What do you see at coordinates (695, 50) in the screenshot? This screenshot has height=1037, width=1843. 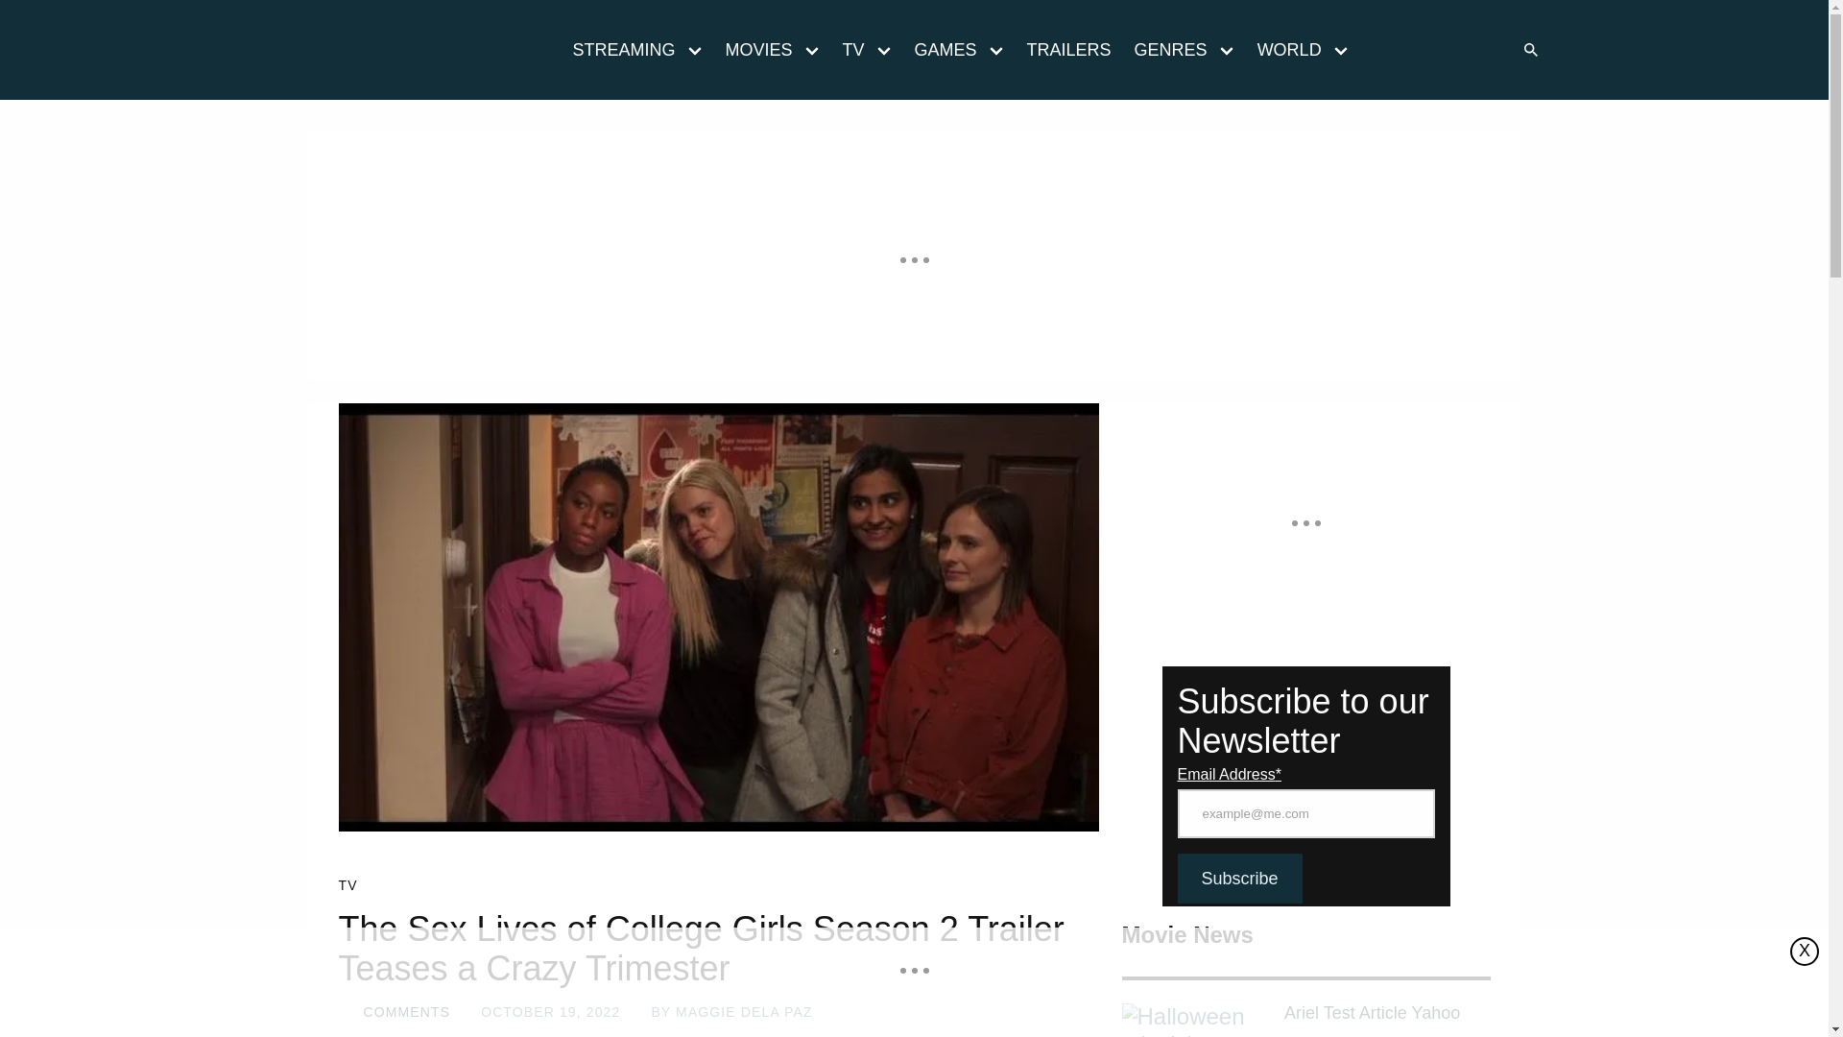 I see `Open menu` at bounding box center [695, 50].